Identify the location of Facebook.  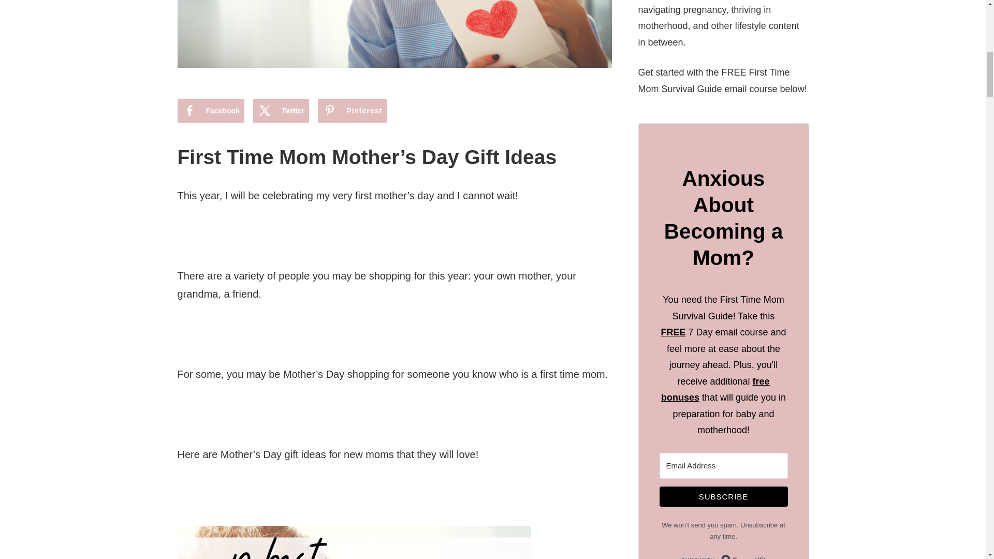
(210, 111).